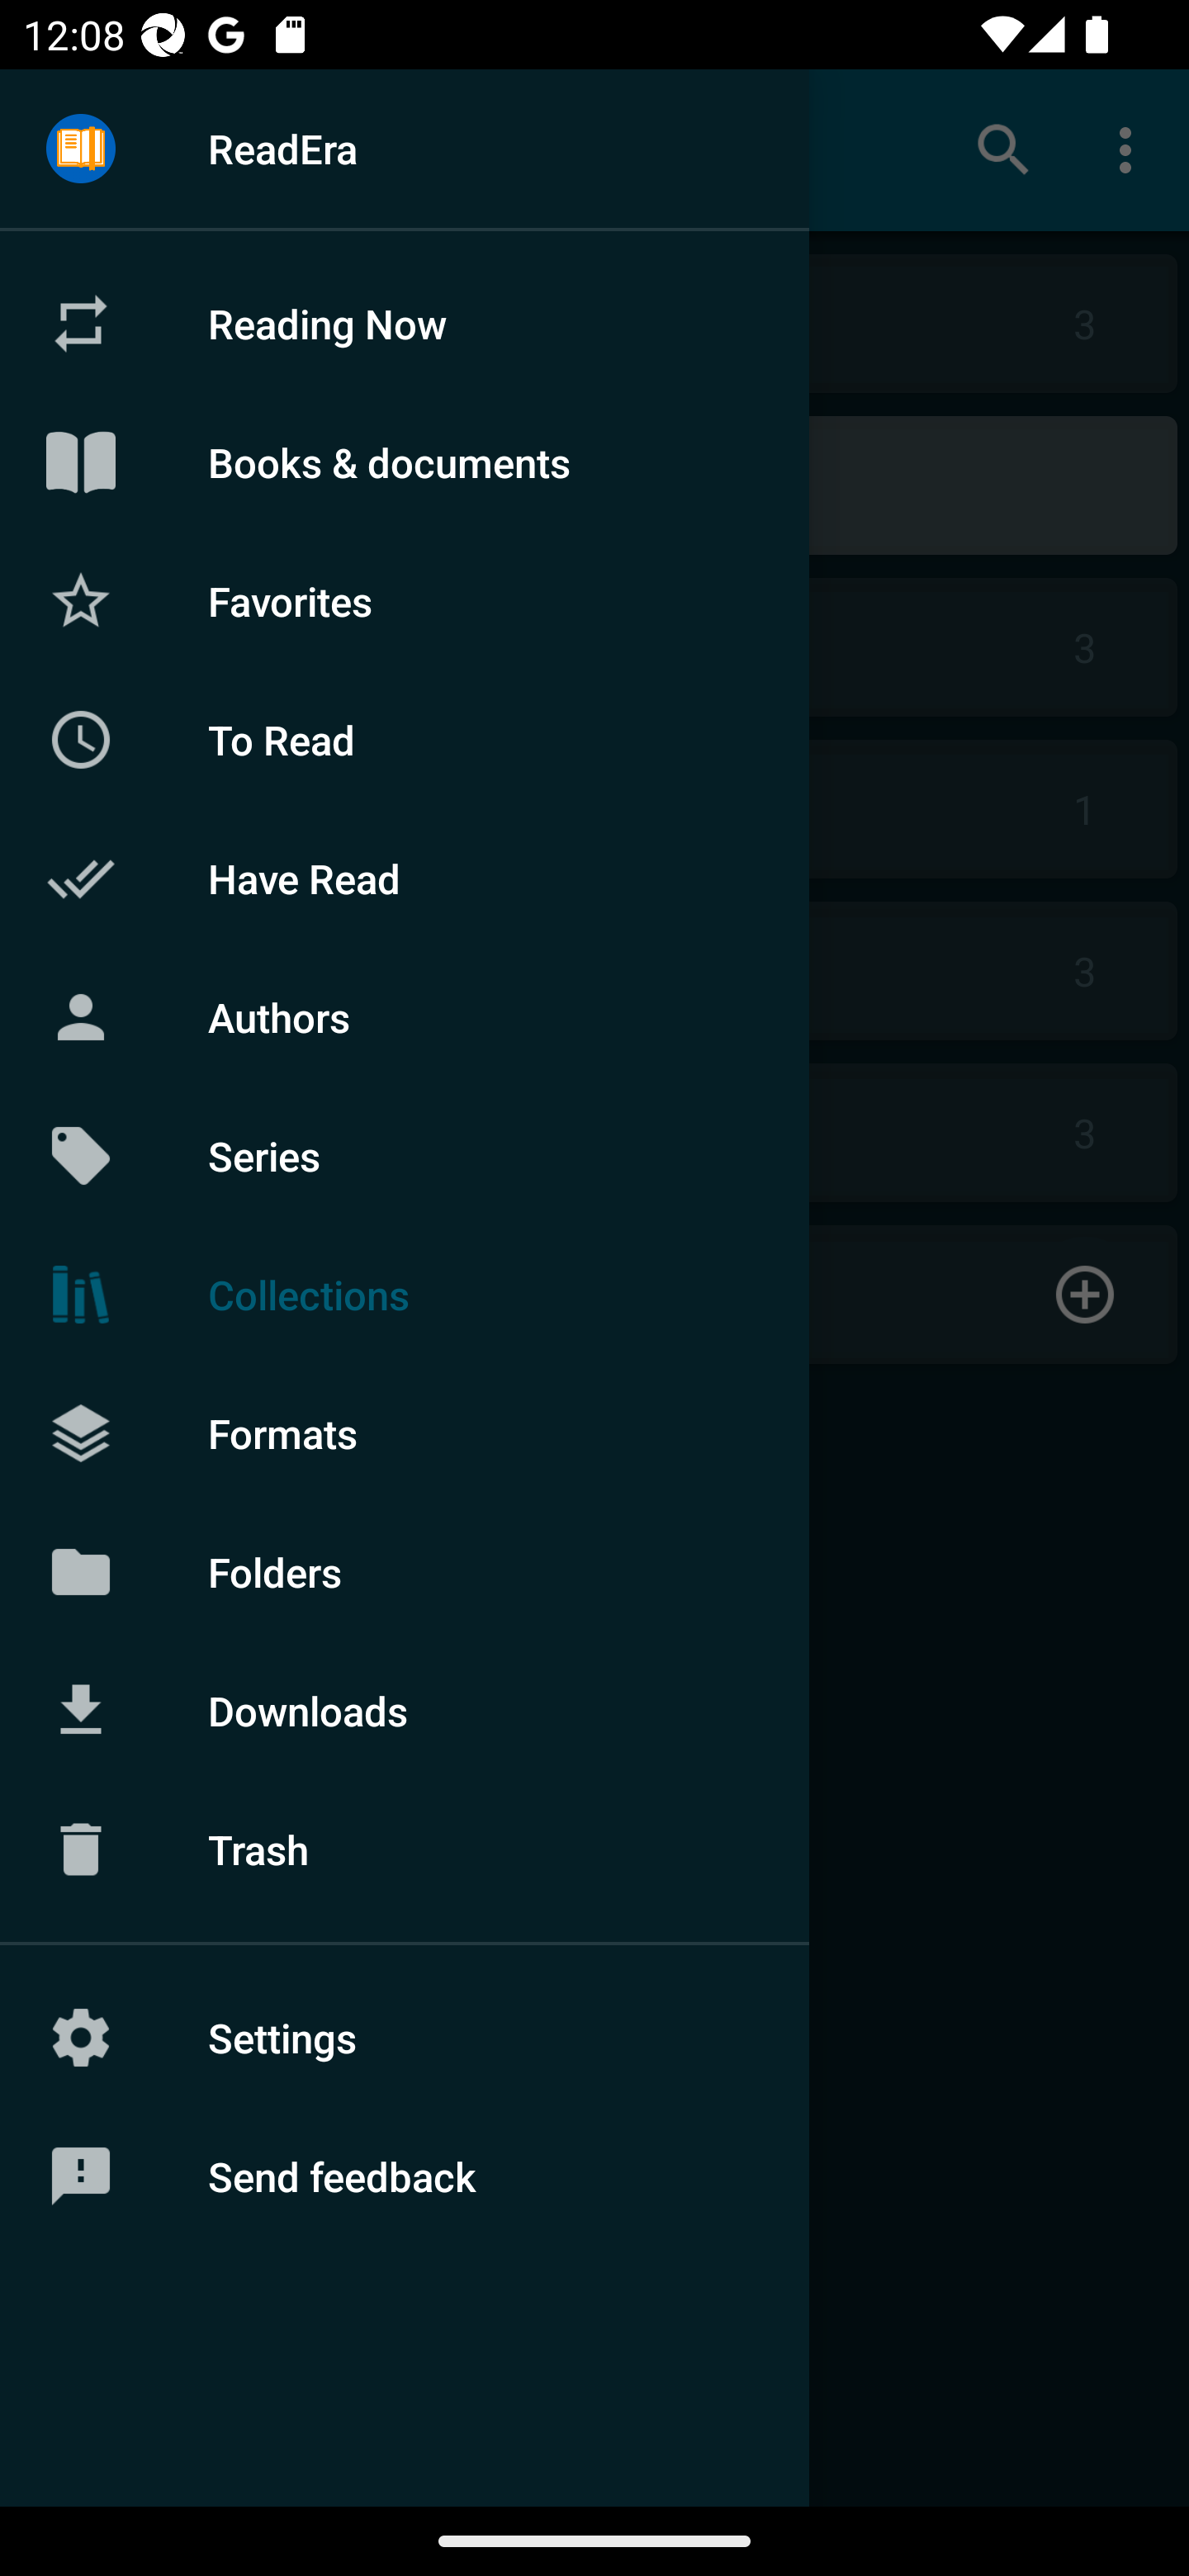  Describe the element at coordinates (405, 739) in the screenshot. I see `To Read` at that location.